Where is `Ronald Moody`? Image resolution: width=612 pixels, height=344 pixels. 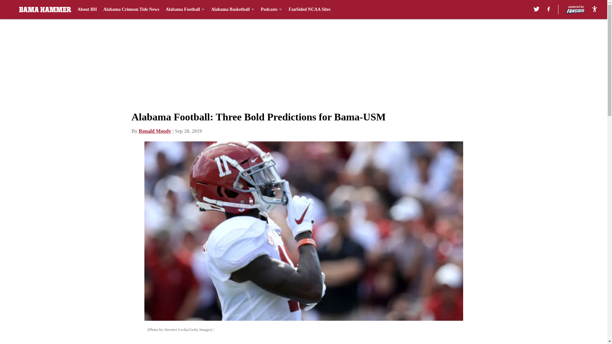 Ronald Moody is located at coordinates (155, 131).